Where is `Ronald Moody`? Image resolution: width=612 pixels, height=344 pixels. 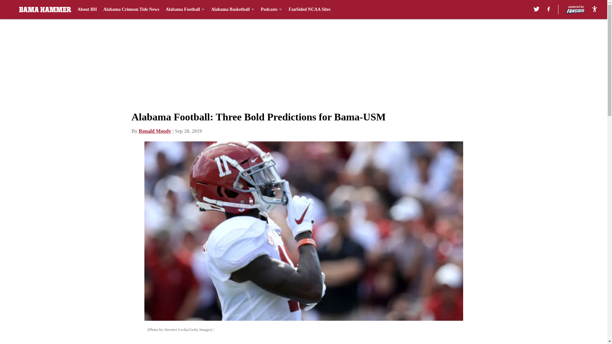 Ronald Moody is located at coordinates (155, 131).